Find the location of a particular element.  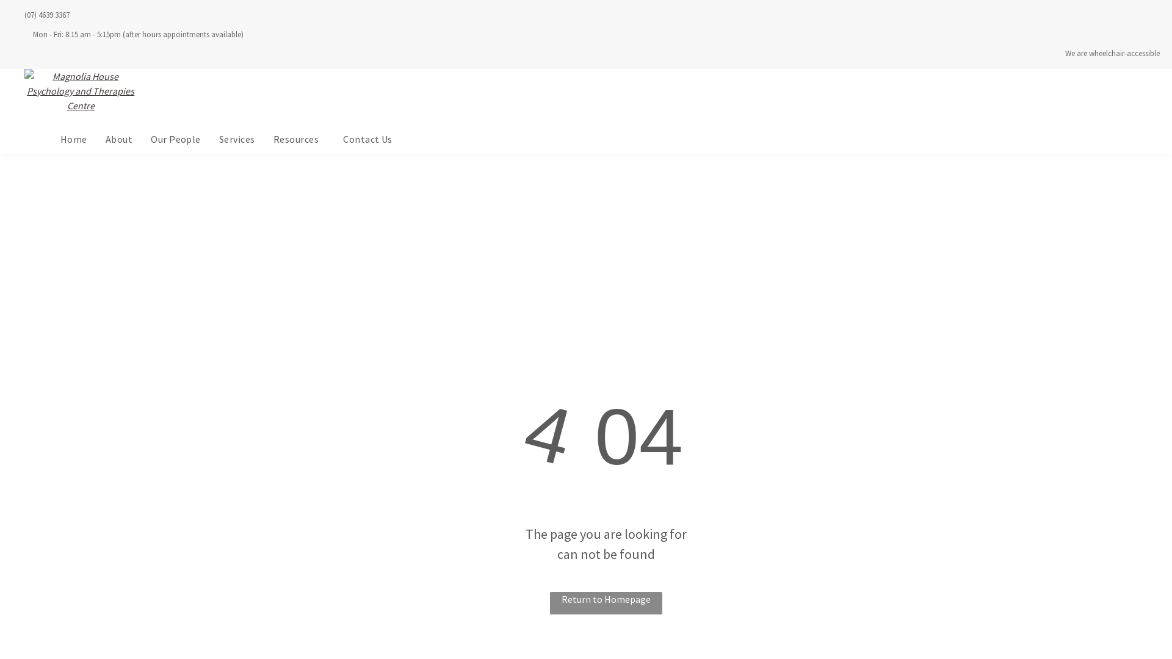

Our People is located at coordinates (176, 139).